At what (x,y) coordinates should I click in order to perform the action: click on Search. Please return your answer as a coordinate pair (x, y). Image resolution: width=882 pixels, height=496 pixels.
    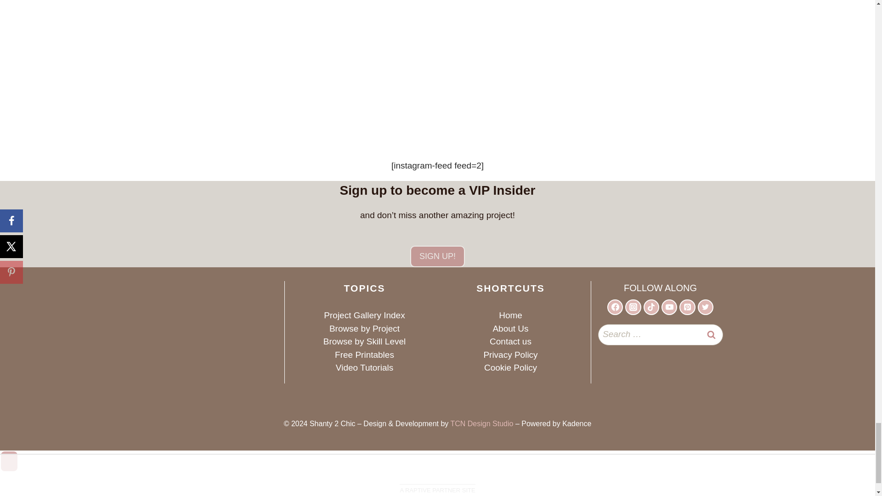
    Looking at the image, I should click on (712, 334).